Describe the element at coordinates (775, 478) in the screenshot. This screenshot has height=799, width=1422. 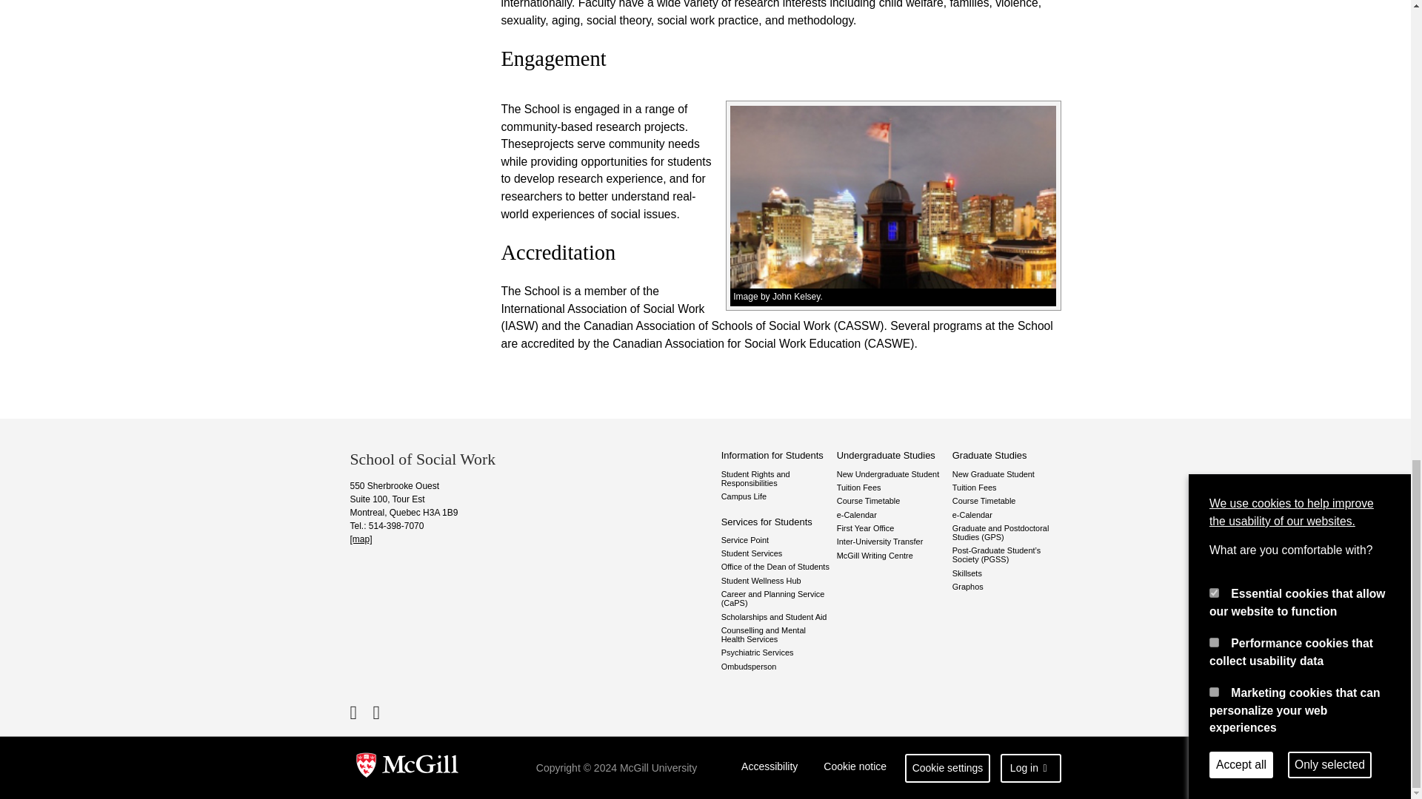
I see `Student Rights and Responsibilities` at that location.